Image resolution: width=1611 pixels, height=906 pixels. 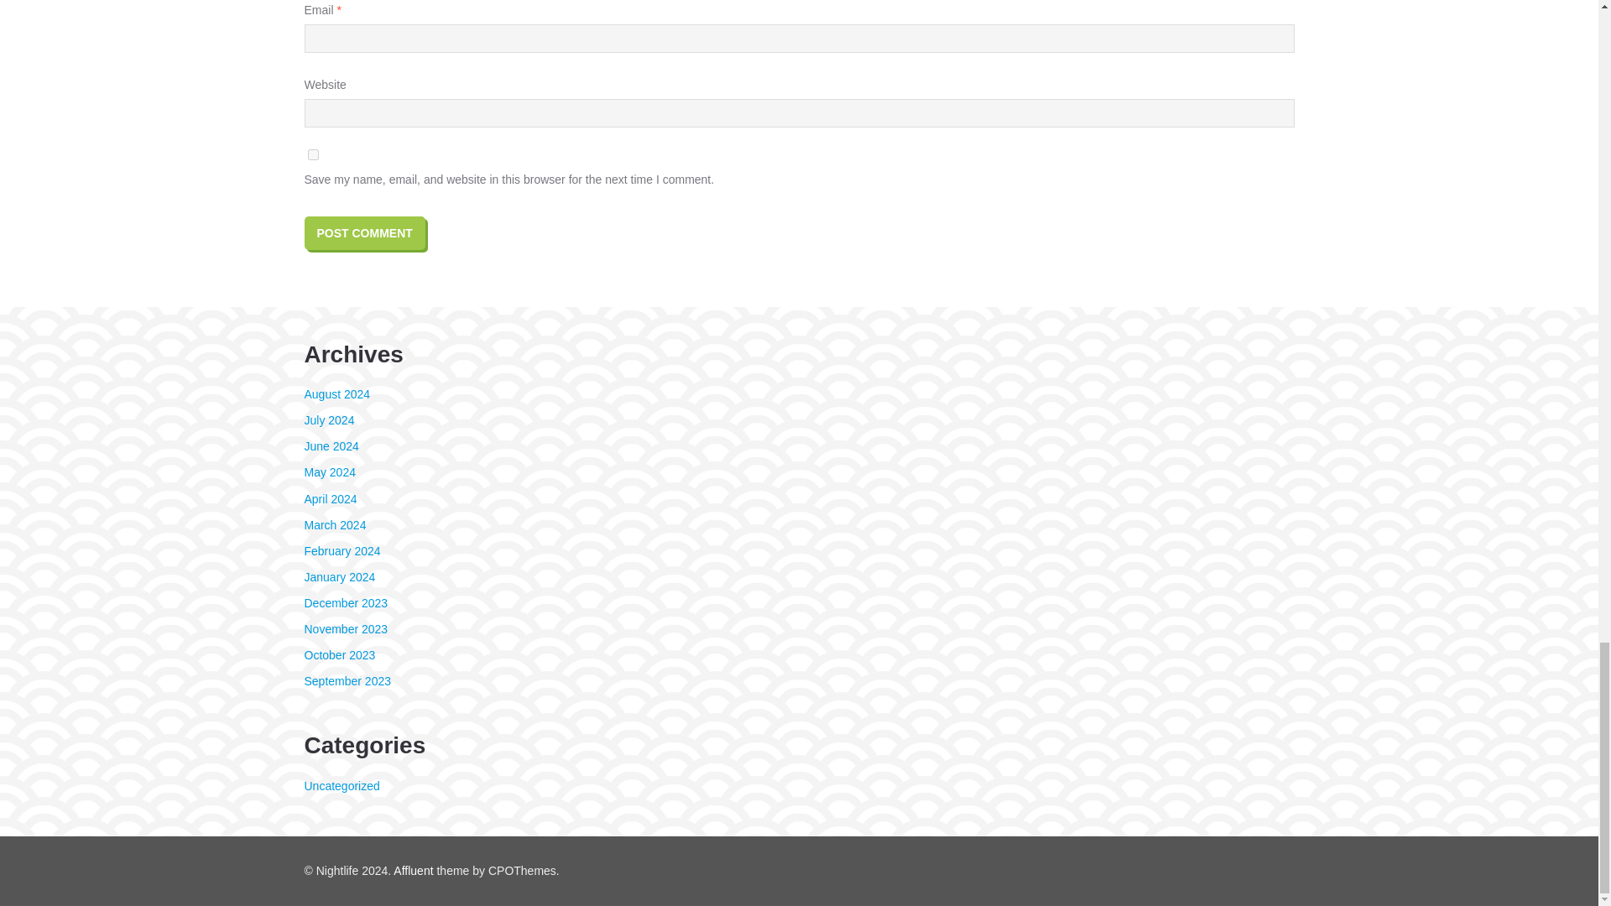 I want to click on December 2023, so click(x=346, y=602).